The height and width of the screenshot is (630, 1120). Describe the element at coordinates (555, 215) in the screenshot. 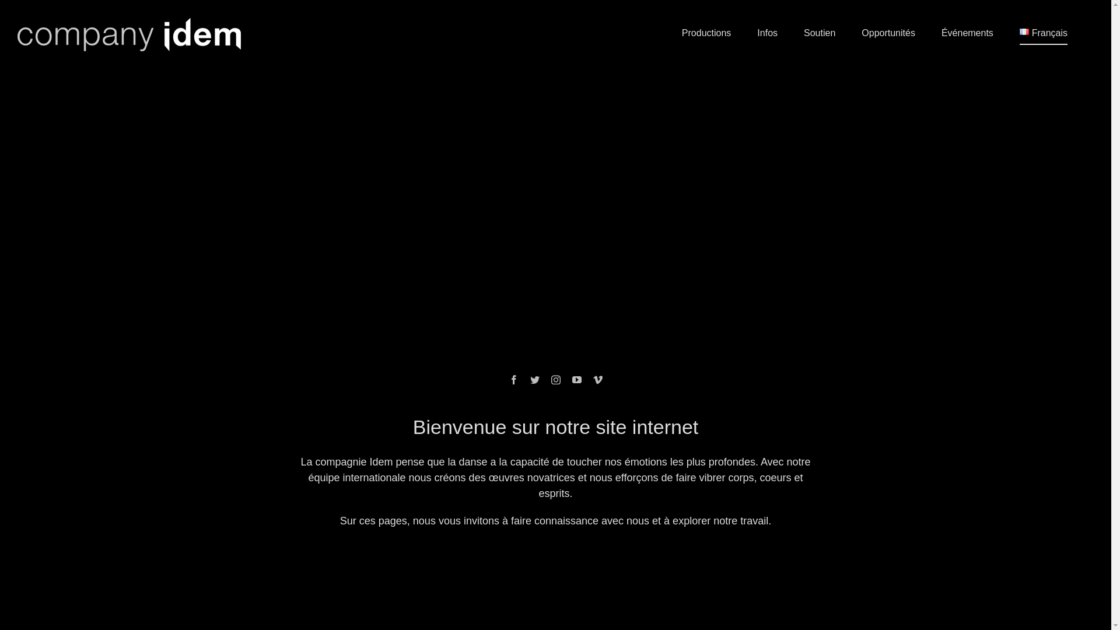

I see `Vimeo video player 1` at that location.